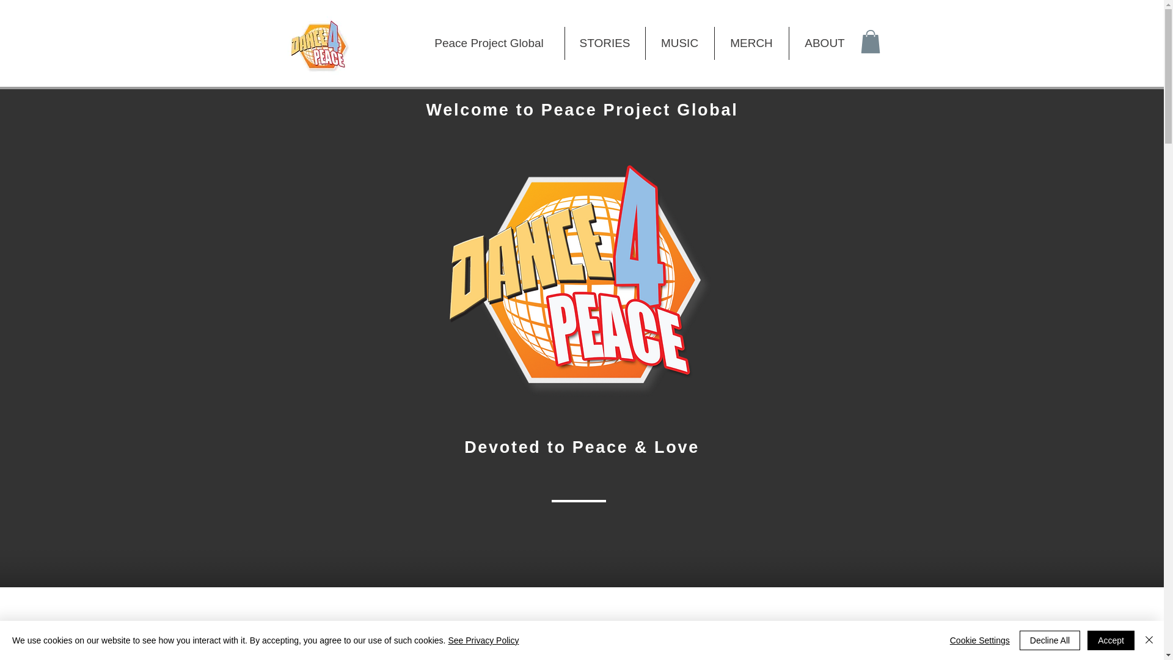 This screenshot has width=1173, height=660. Describe the element at coordinates (1111, 640) in the screenshot. I see `Accept` at that location.